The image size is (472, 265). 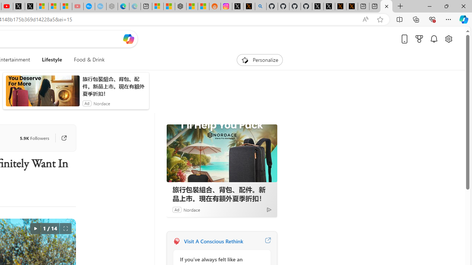 What do you see at coordinates (268, 165) in the screenshot?
I see `Click to see more information` at bounding box center [268, 165].